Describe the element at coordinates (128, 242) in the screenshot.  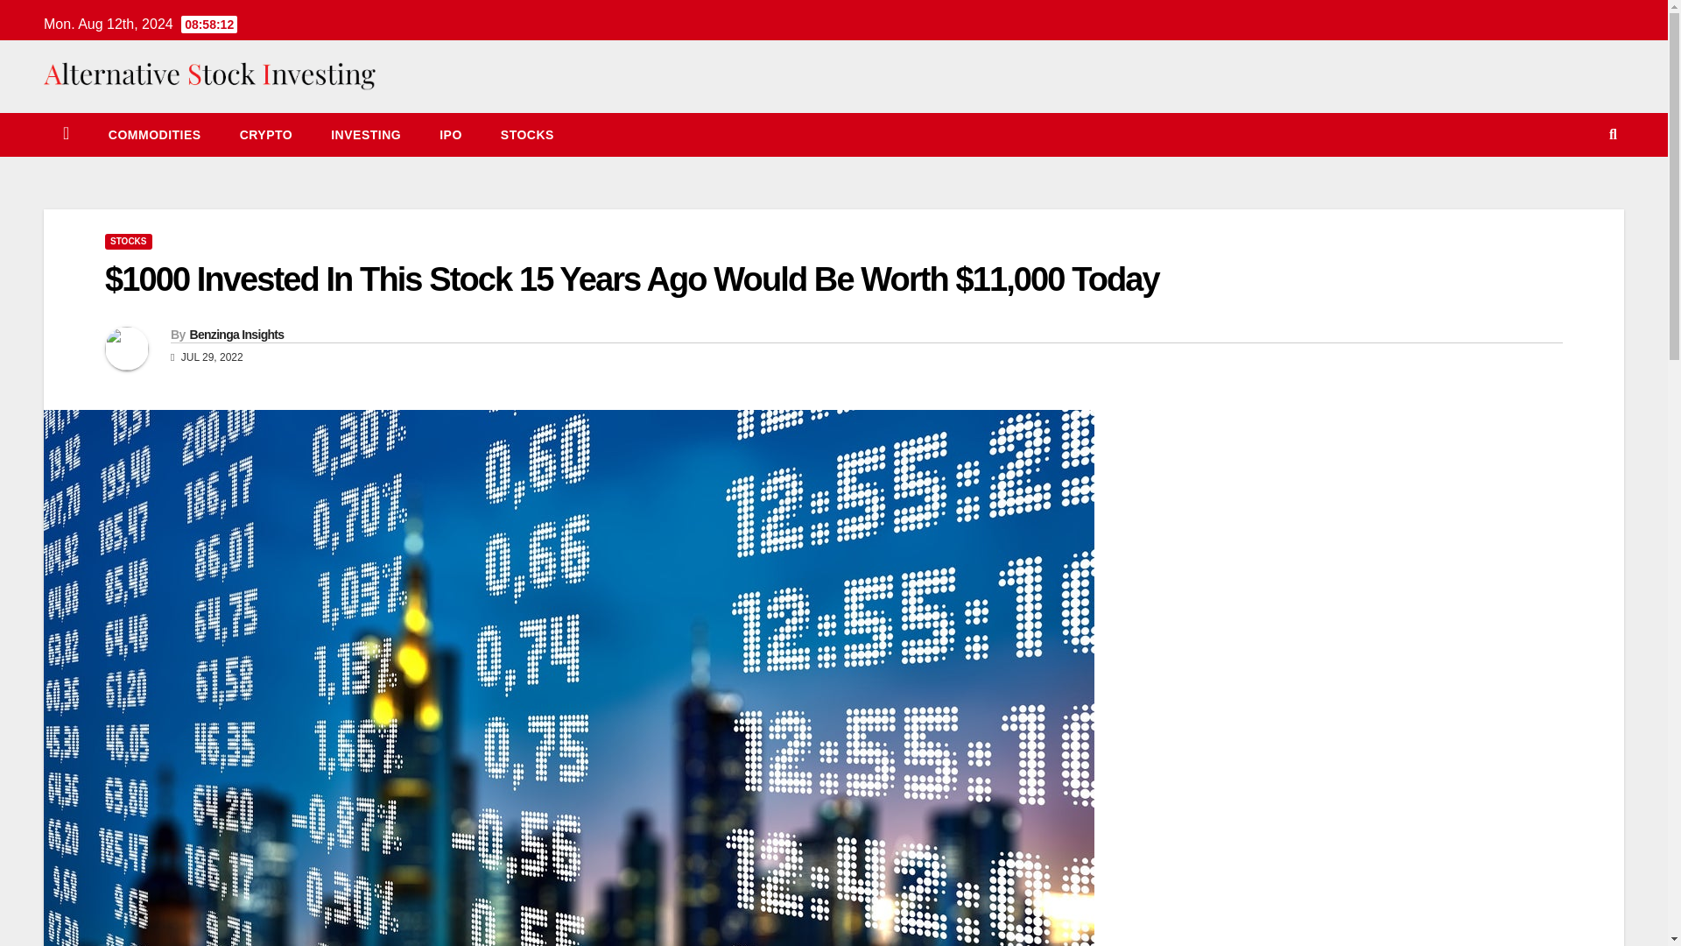
I see `STOCKS` at that location.